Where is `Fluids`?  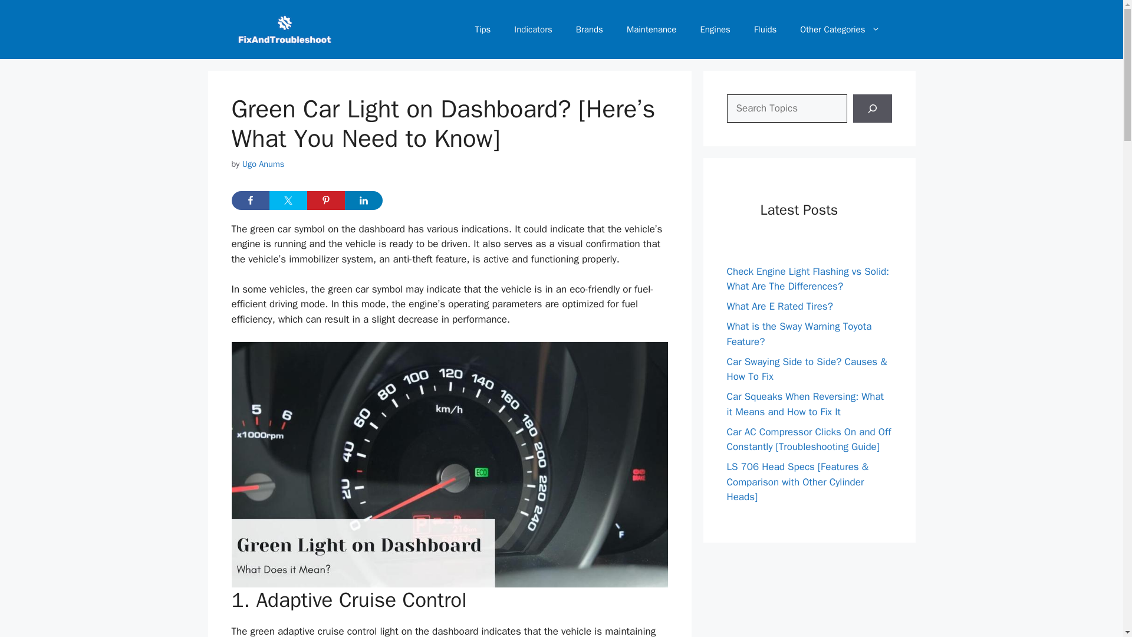 Fluids is located at coordinates (765, 29).